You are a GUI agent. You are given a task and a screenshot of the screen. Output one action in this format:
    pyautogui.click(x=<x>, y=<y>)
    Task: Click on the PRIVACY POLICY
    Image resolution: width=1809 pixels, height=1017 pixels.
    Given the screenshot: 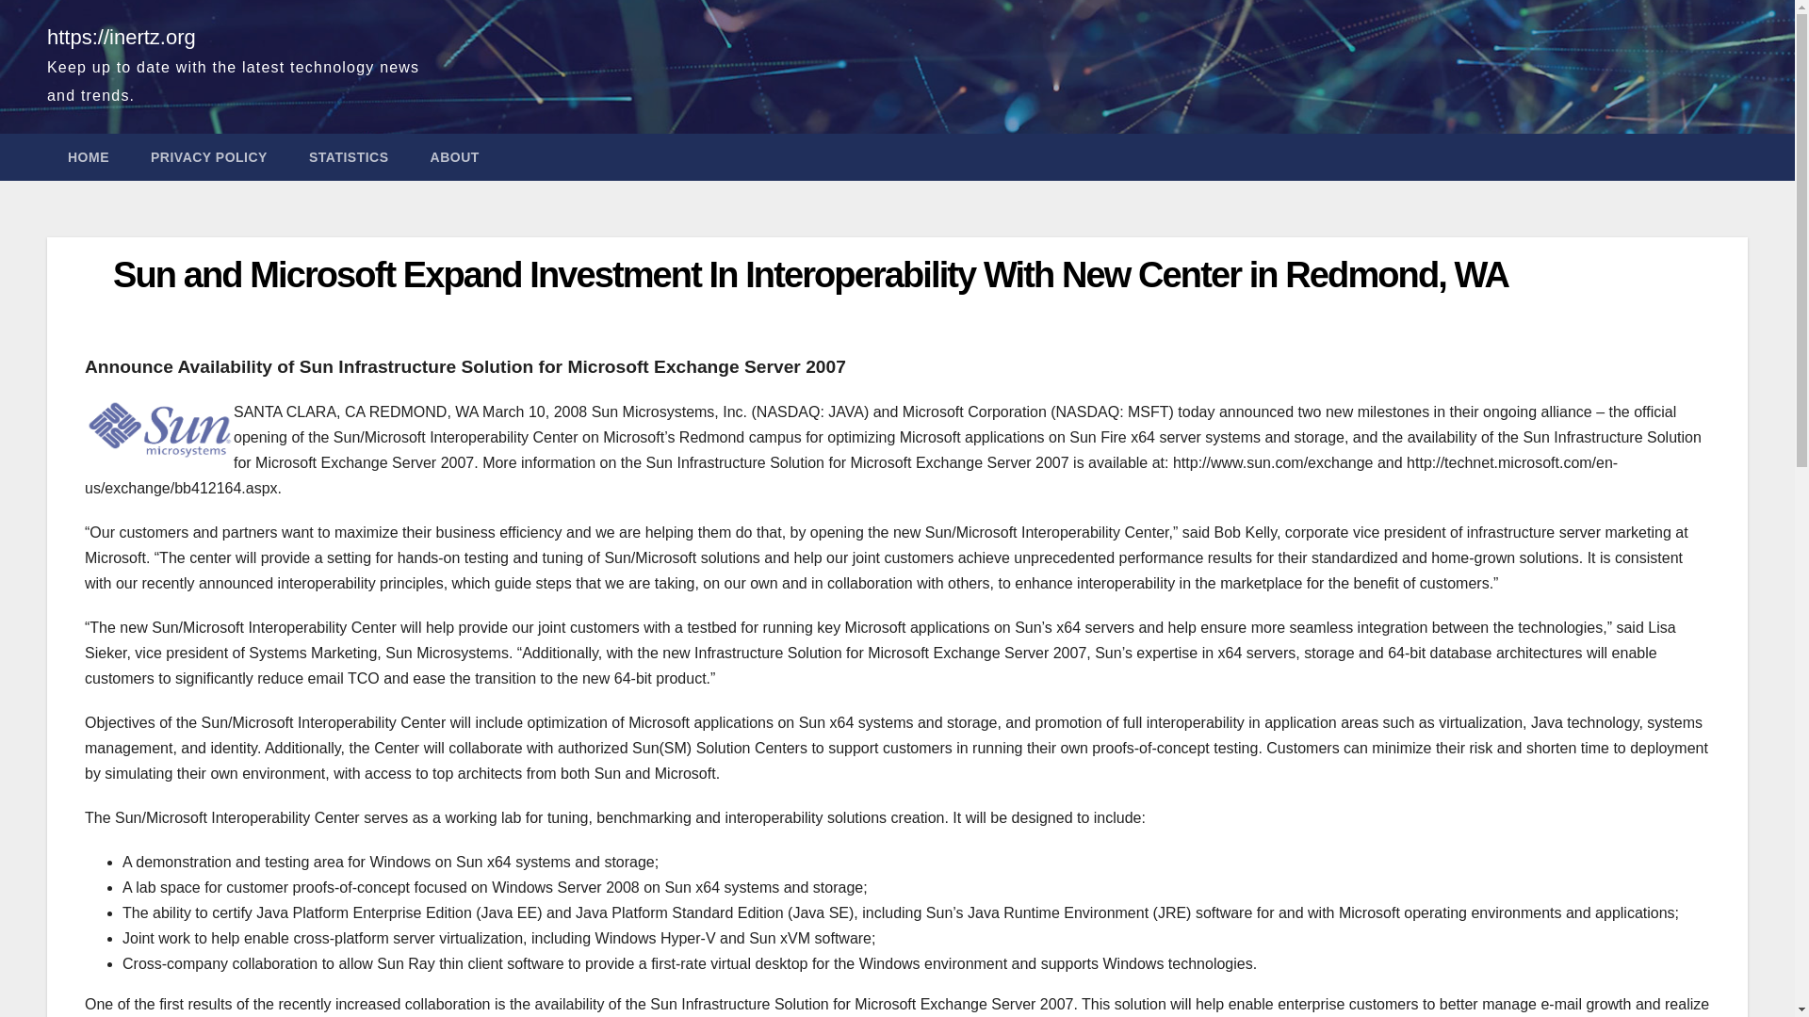 What is the action you would take?
    pyautogui.click(x=209, y=156)
    